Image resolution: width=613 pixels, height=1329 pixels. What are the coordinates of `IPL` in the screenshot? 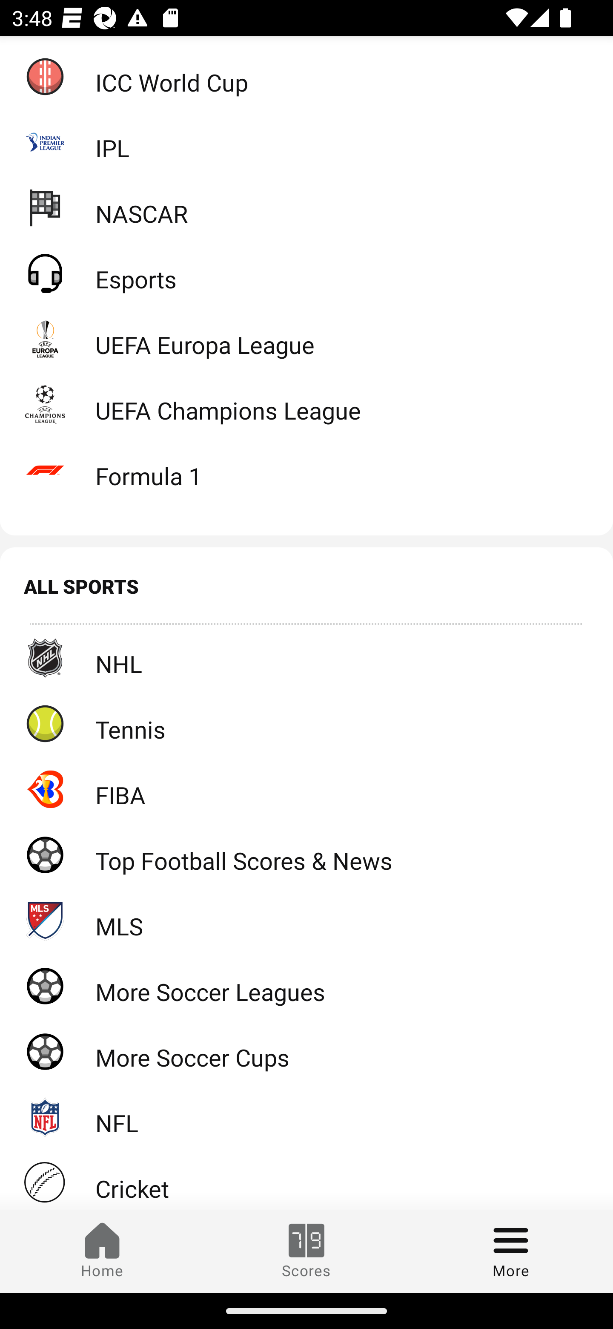 It's located at (306, 141).